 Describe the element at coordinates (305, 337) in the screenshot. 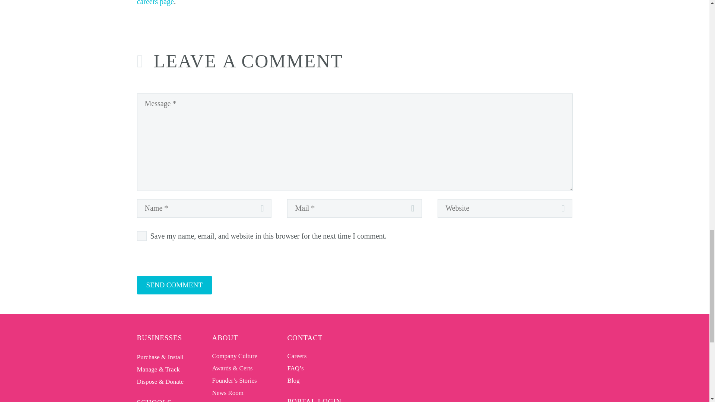

I see `CONTACT` at that location.